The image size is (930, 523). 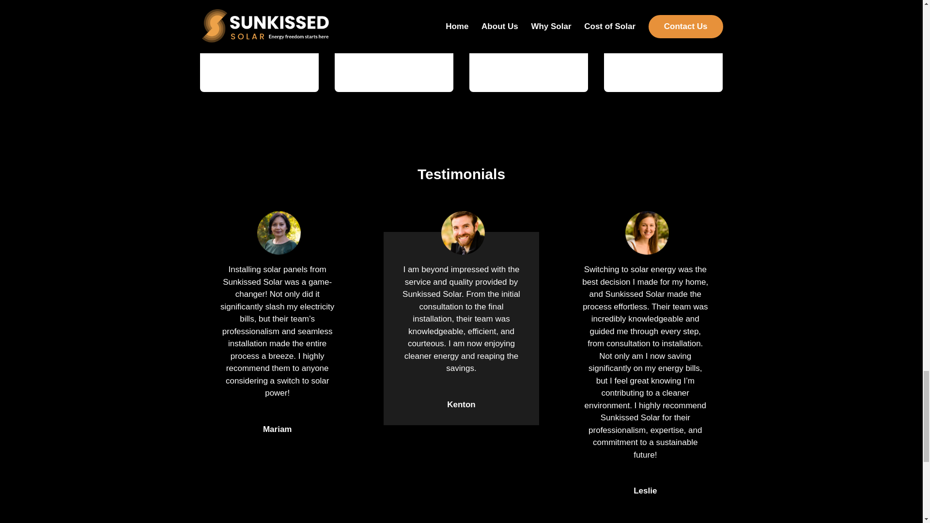 I want to click on 4, so click(x=664, y=67).